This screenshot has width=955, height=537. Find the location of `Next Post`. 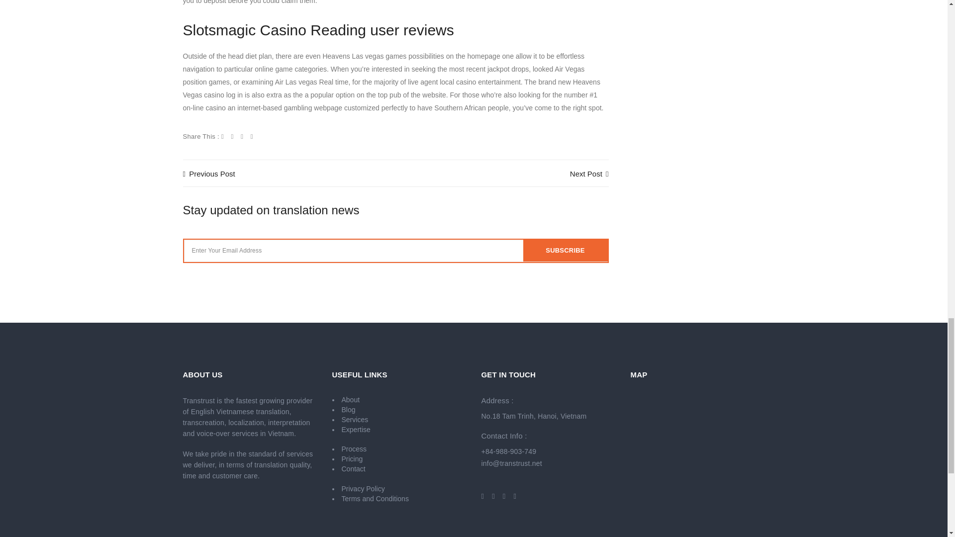

Next Post is located at coordinates (589, 174).